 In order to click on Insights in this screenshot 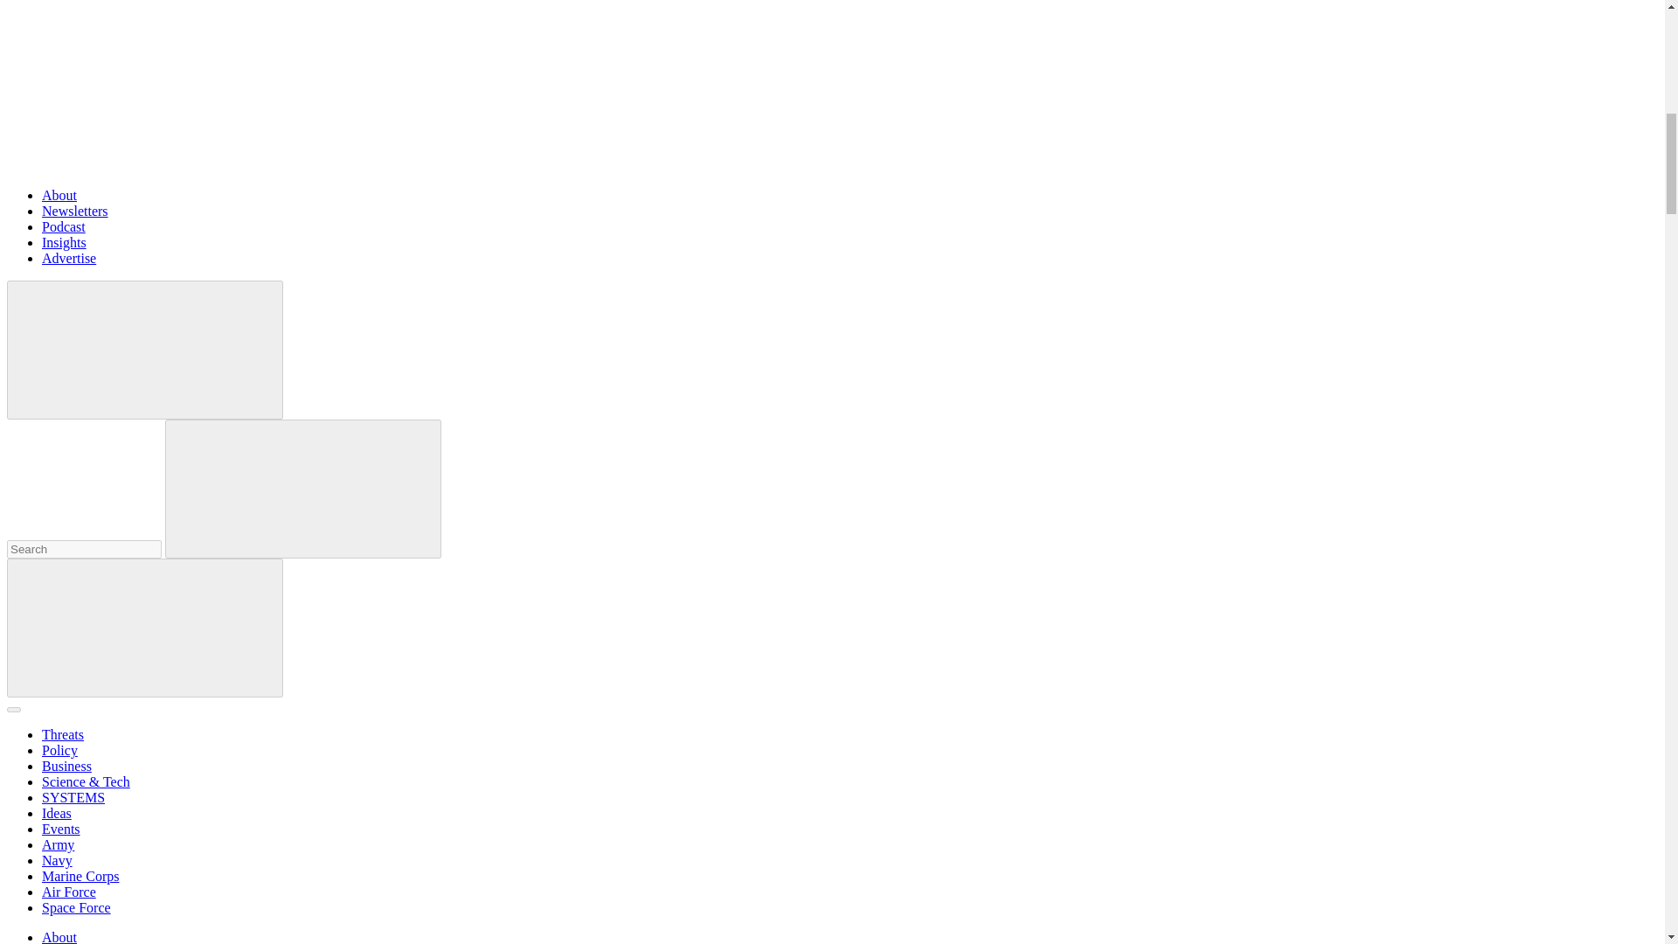, I will do `click(65, 242)`.